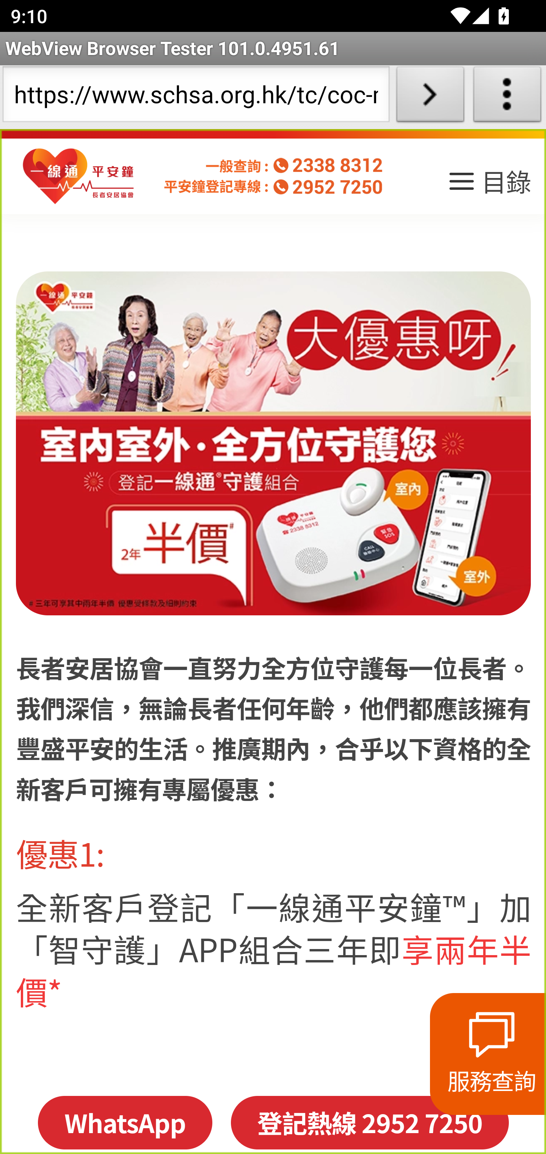 The image size is (546, 1154). What do you see at coordinates (507, 97) in the screenshot?
I see `About WebView` at bounding box center [507, 97].